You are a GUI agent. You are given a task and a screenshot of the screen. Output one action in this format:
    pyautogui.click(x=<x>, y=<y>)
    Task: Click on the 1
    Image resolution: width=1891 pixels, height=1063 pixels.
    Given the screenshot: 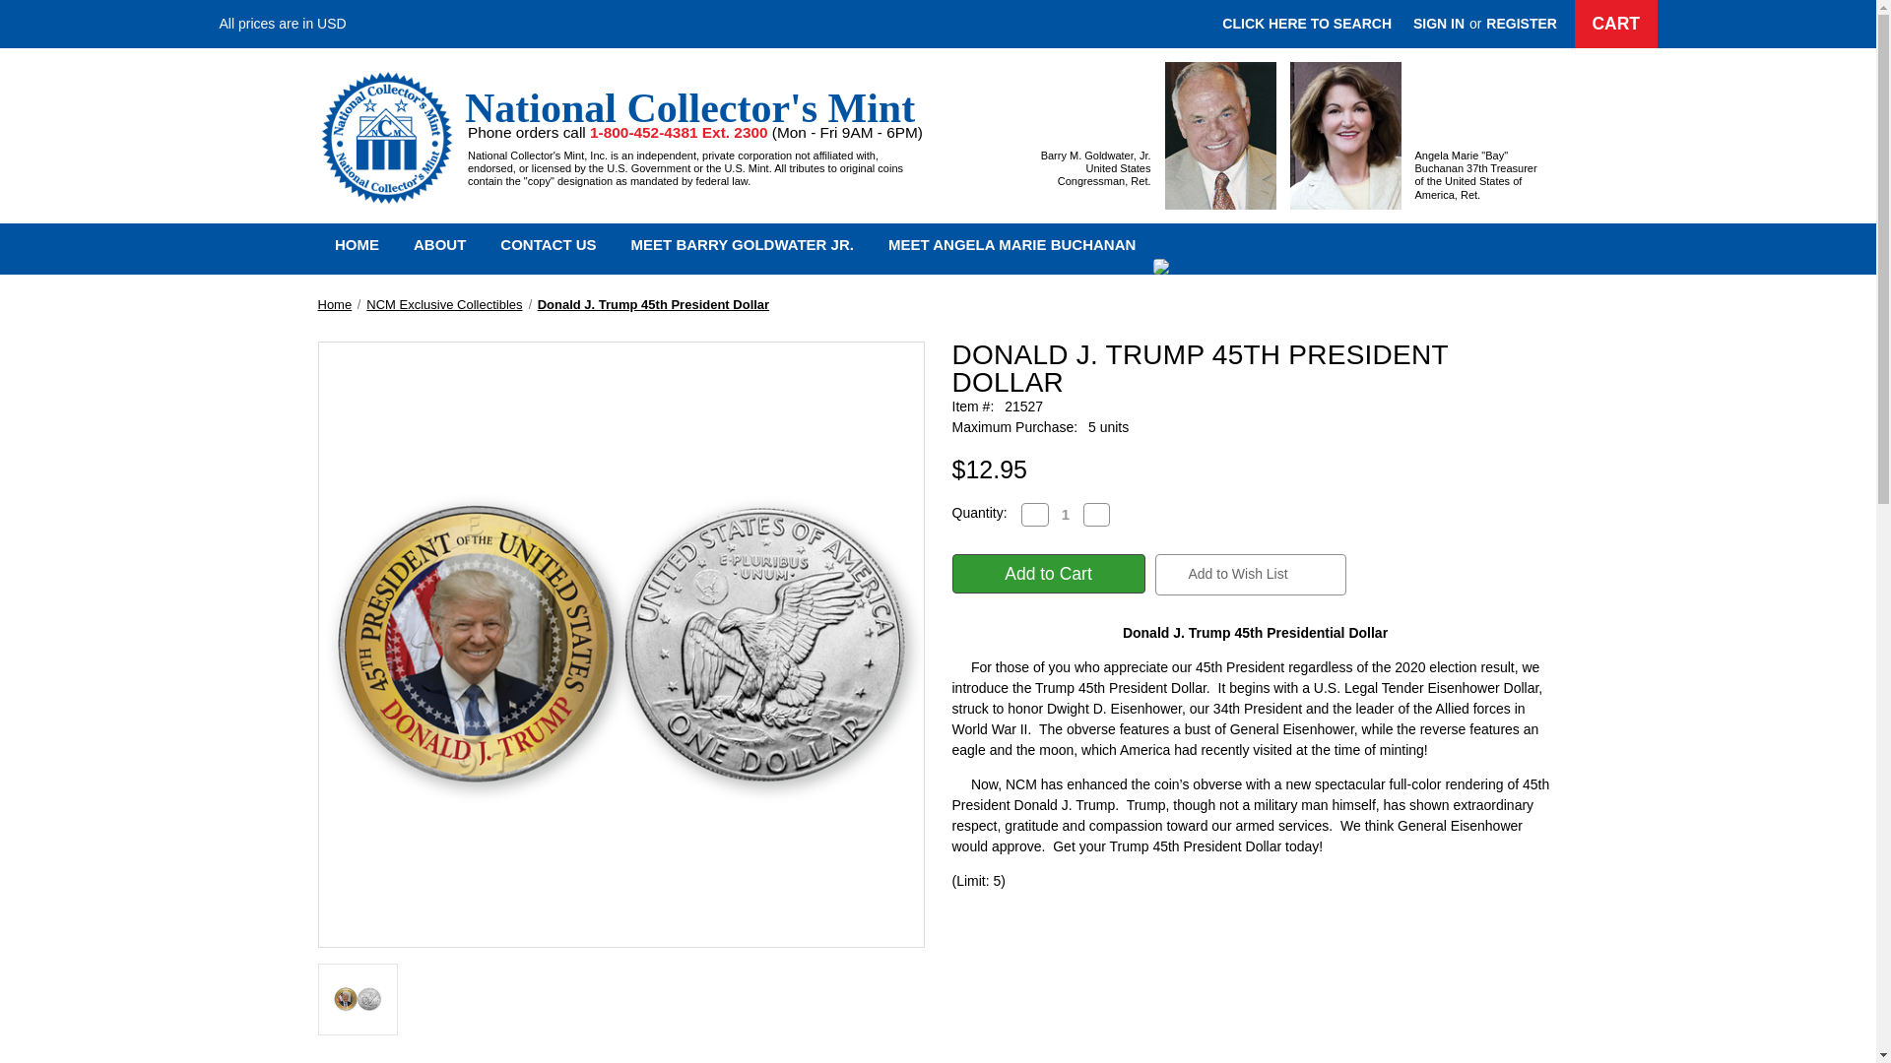 What is the action you would take?
    pyautogui.click(x=1064, y=514)
    